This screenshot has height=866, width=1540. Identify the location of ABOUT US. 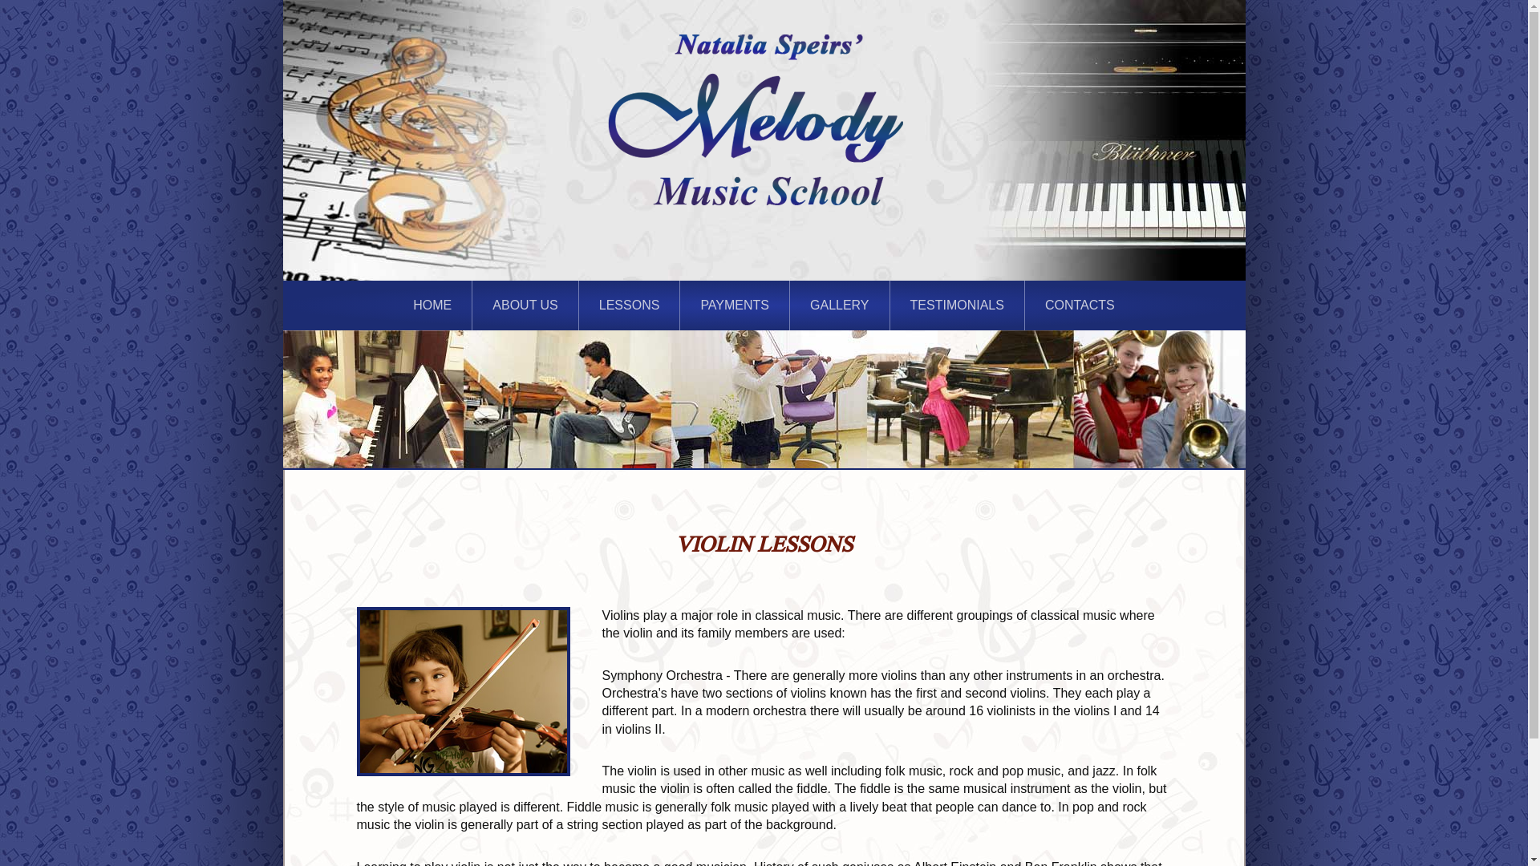
(525, 305).